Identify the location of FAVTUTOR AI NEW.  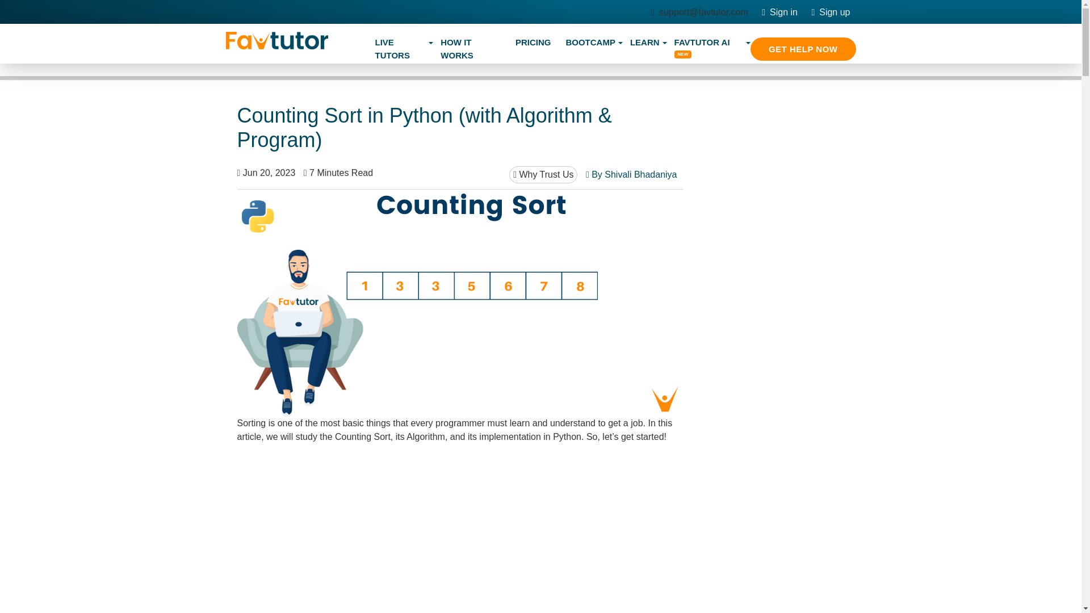
(708, 49).